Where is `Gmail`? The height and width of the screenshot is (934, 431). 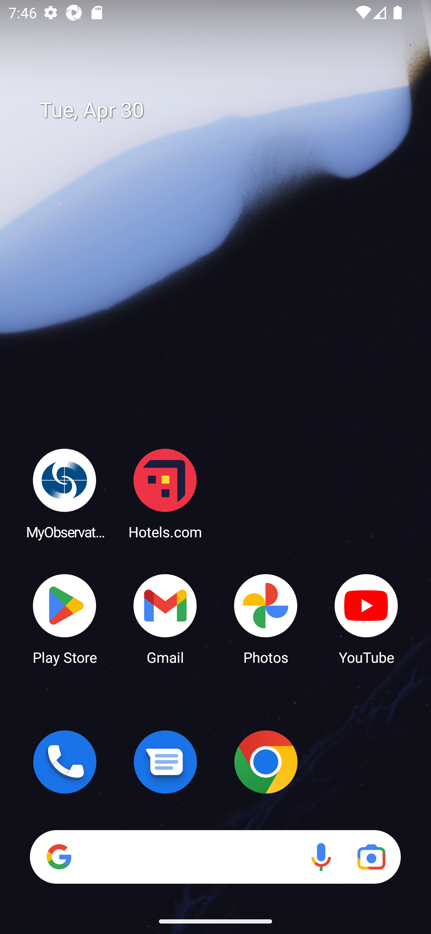 Gmail is located at coordinates (165, 618).